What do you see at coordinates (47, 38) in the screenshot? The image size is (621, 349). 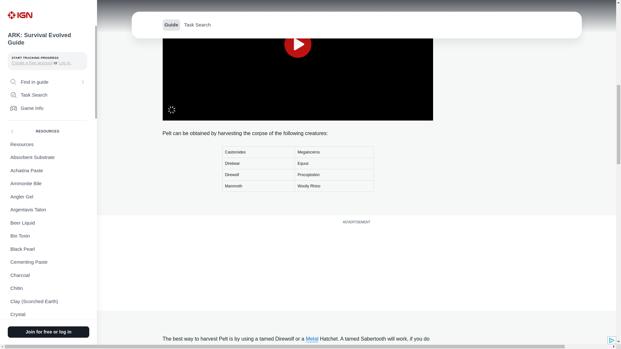 I see `Fertilizer` at bounding box center [47, 38].